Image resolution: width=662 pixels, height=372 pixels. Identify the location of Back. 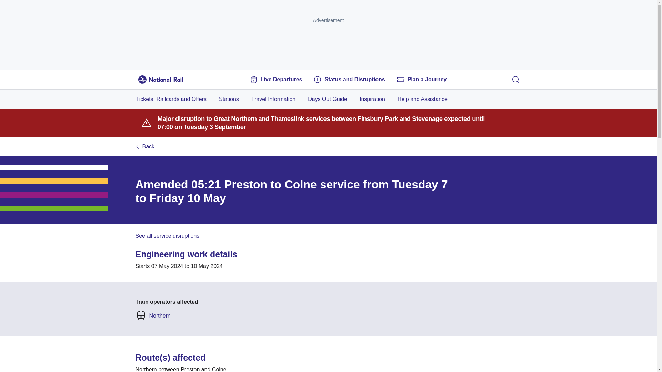
(144, 147).